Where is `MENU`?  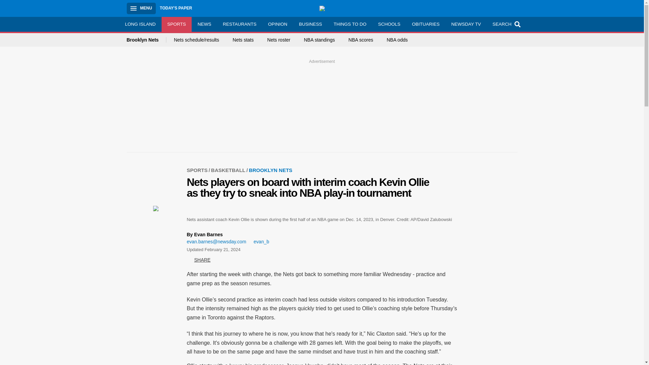 MENU is located at coordinates (141, 8).